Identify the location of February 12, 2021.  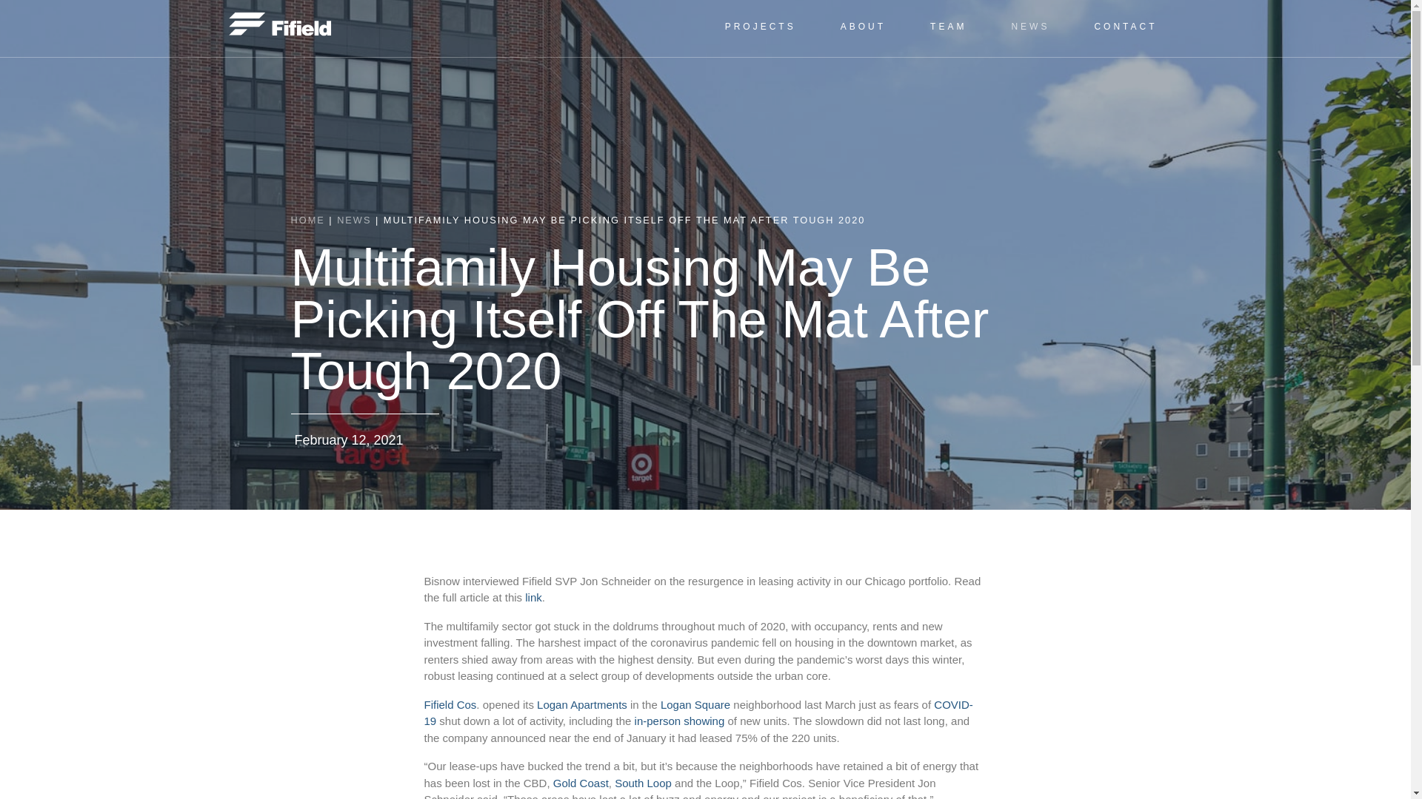
(346, 441).